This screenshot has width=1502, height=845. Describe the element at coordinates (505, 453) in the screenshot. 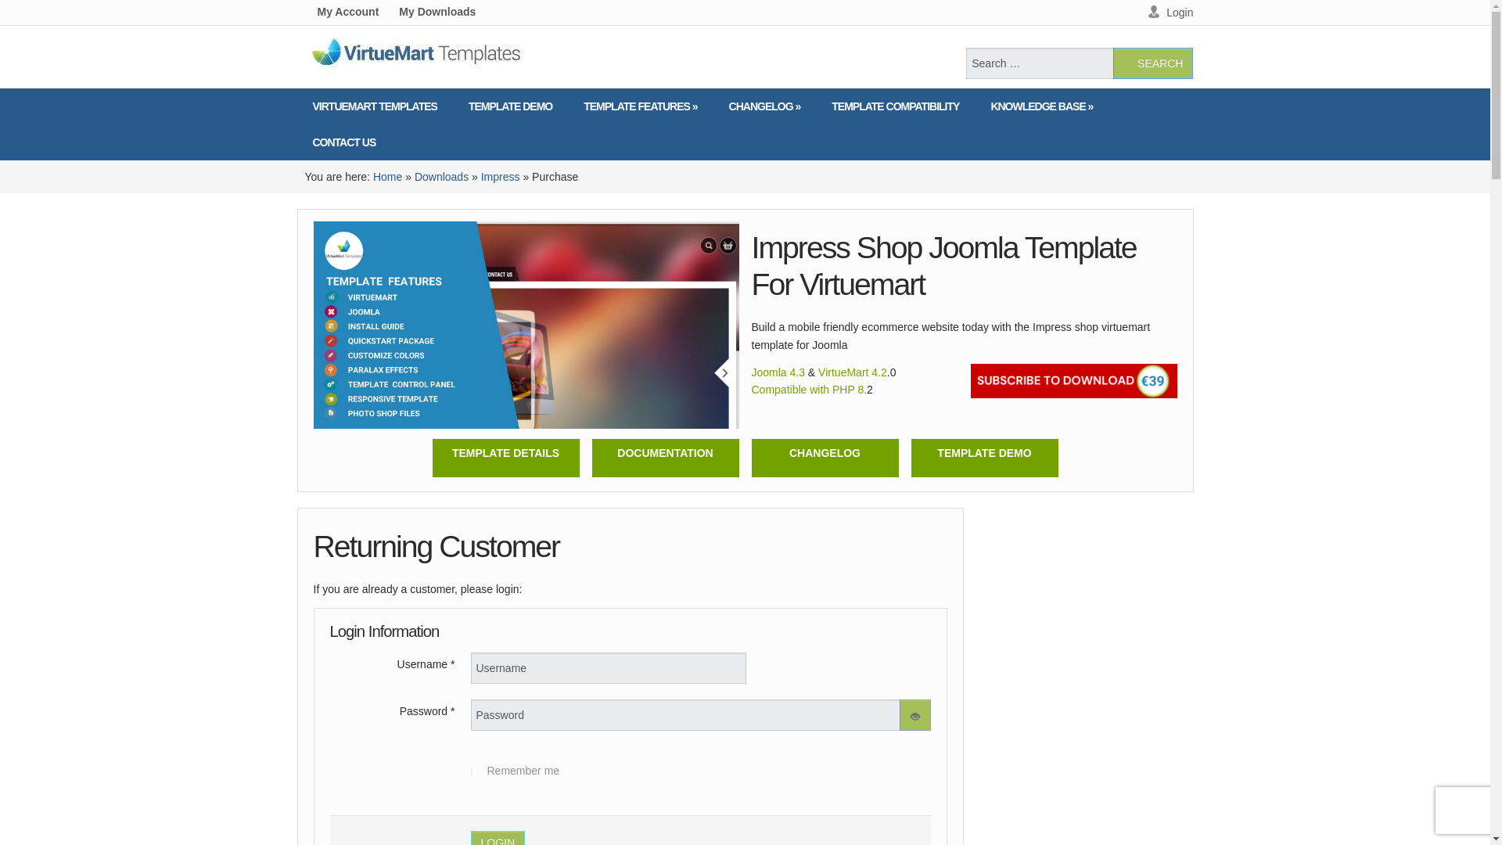

I see `Impress Virtuemart Templates` at that location.